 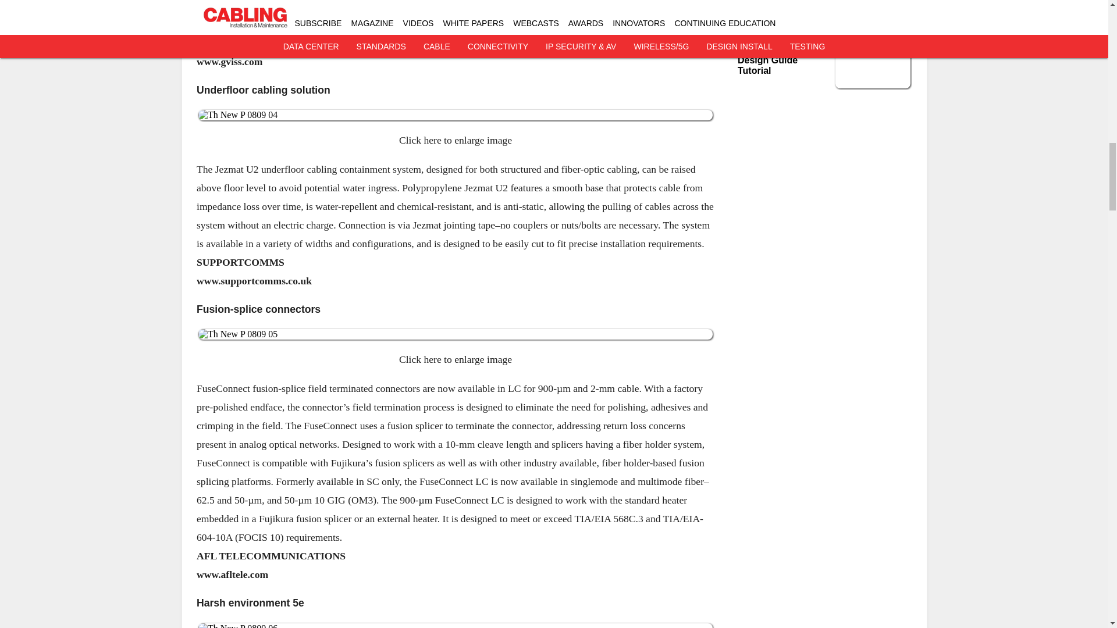 I want to click on Th New P 0809 04, so click(x=455, y=115).